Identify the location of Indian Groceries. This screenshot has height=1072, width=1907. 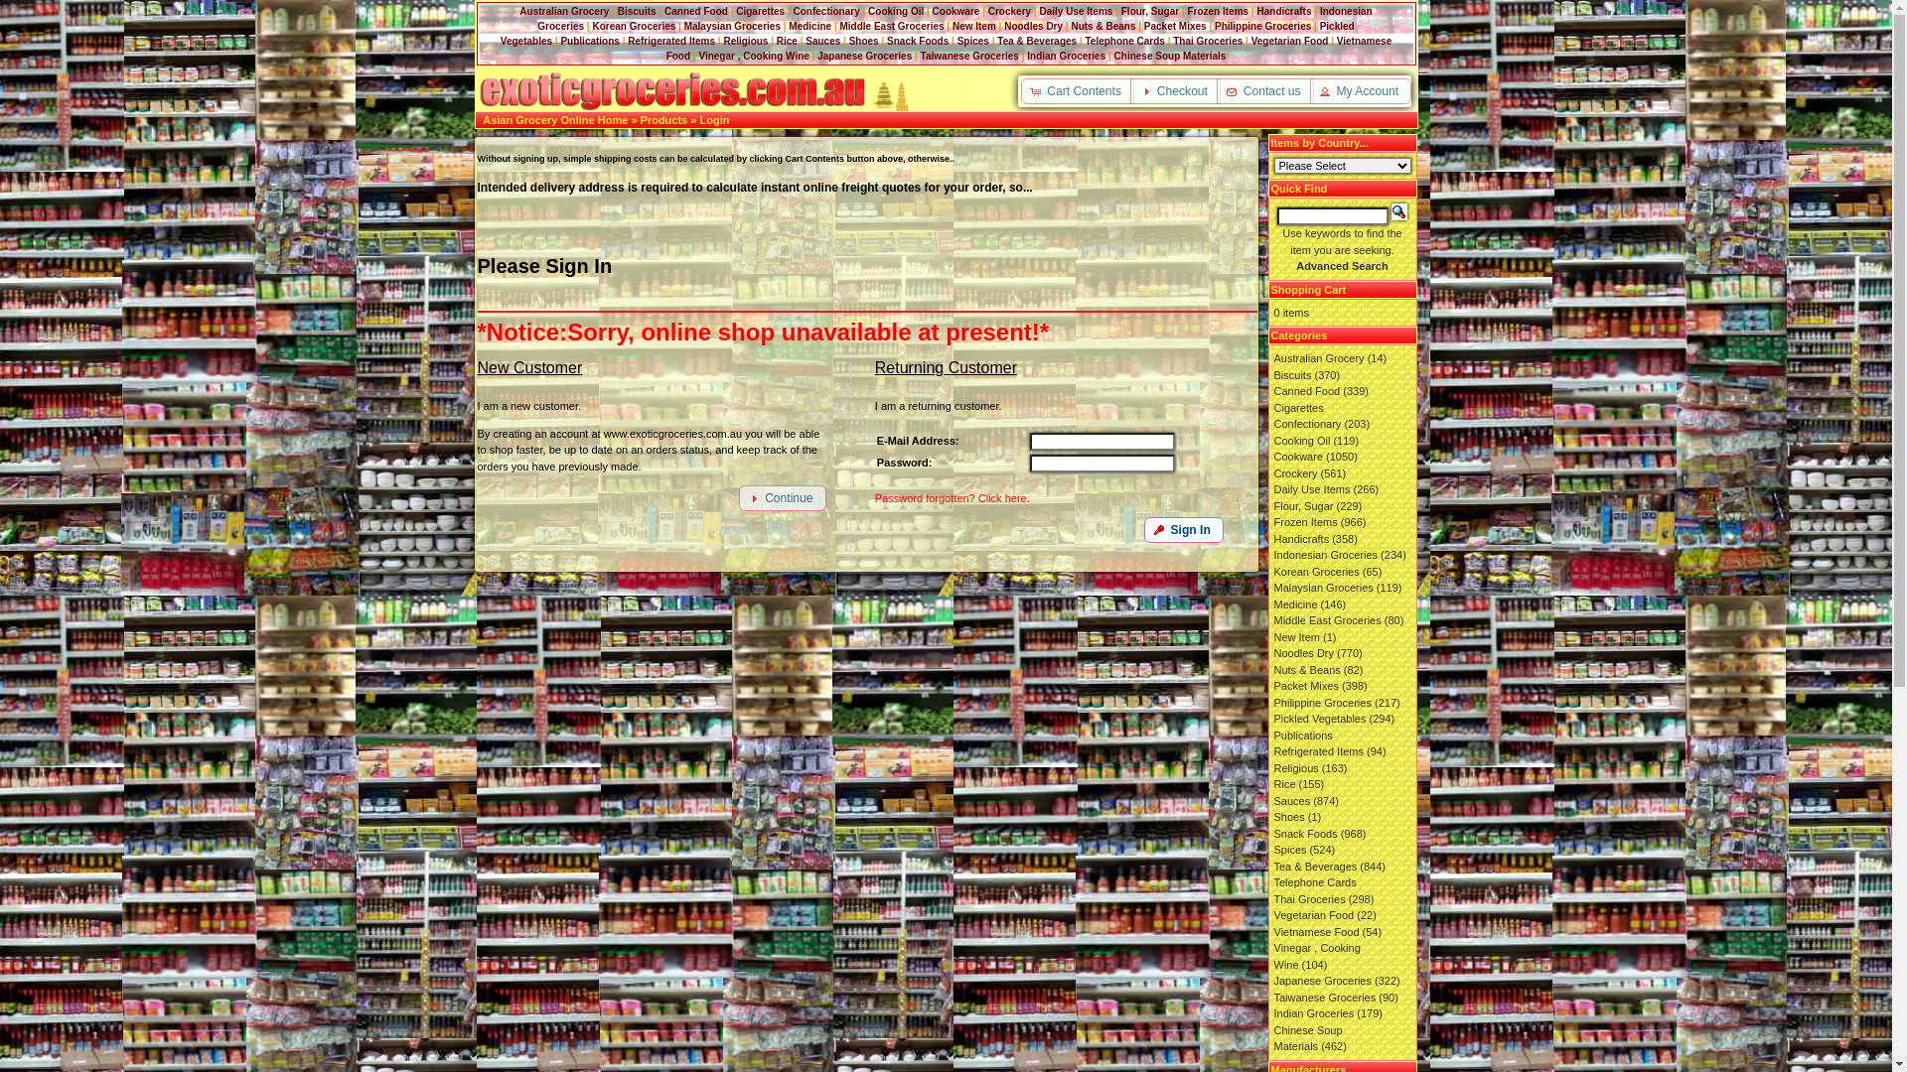
(1313, 1013).